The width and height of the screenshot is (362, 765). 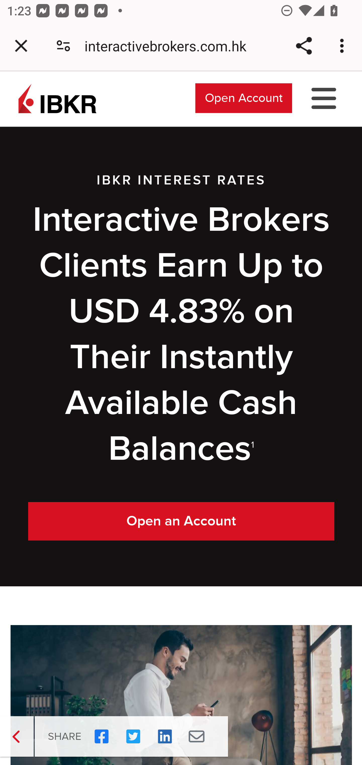 What do you see at coordinates (197, 737) in the screenshot?
I see `Share by Email ` at bounding box center [197, 737].